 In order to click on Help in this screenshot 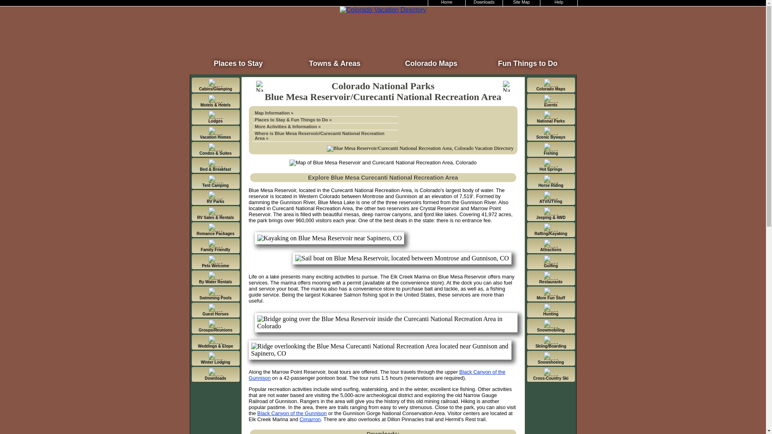, I will do `click(559, 3)`.